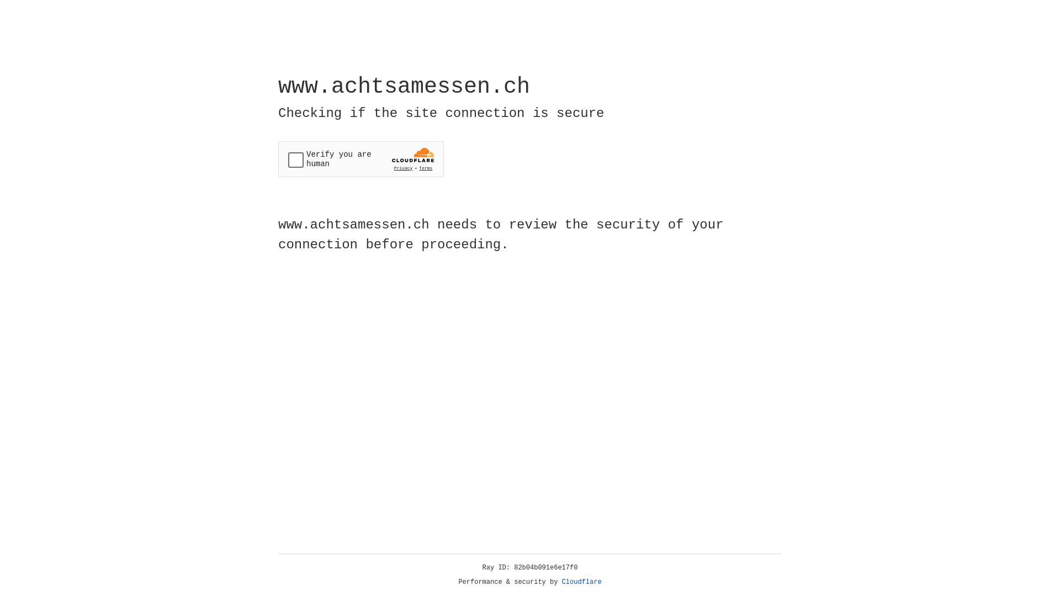  Describe the element at coordinates (361, 159) in the screenshot. I see `Widget containing a Cloudflare security challenge` at that location.